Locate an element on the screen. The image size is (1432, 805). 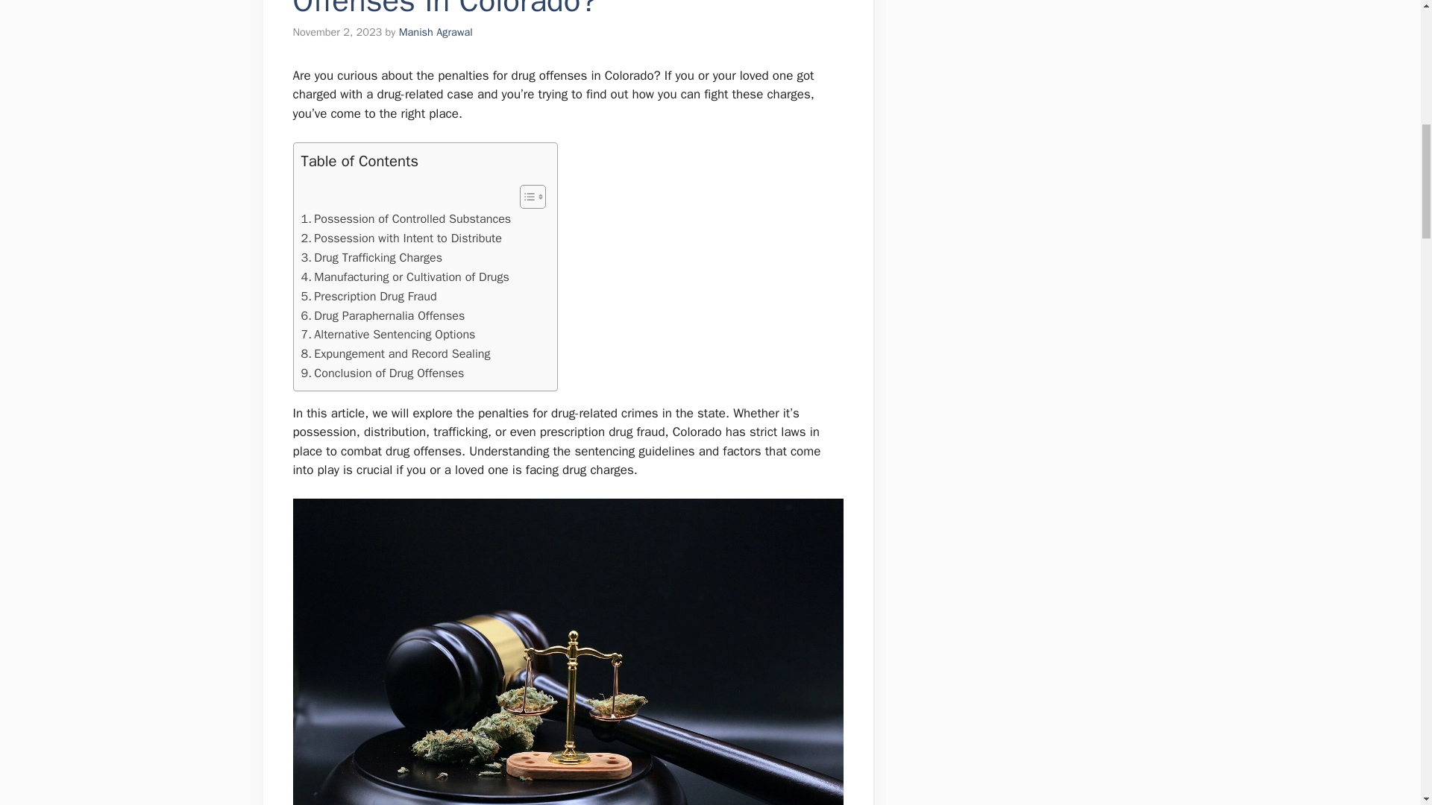
Manufacturing or Cultivation of Drugs is located at coordinates (405, 277).